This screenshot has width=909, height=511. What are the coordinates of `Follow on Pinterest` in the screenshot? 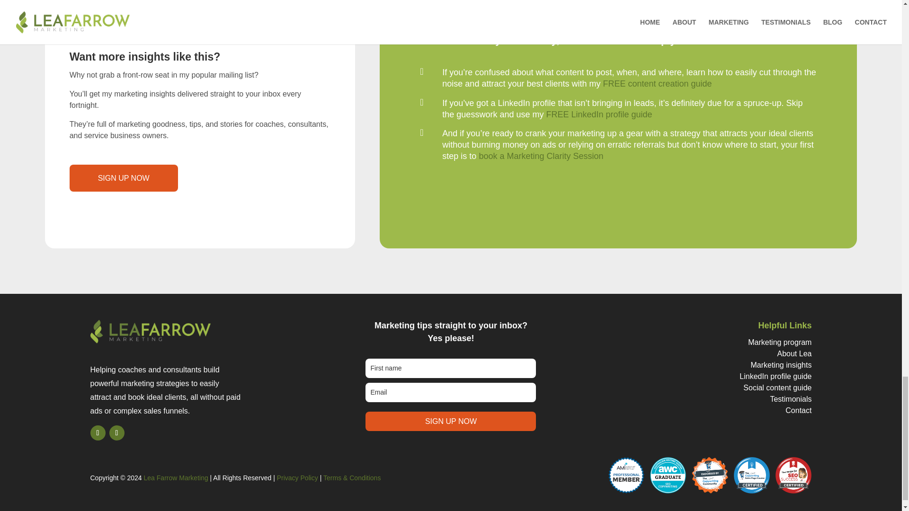 It's located at (116, 432).